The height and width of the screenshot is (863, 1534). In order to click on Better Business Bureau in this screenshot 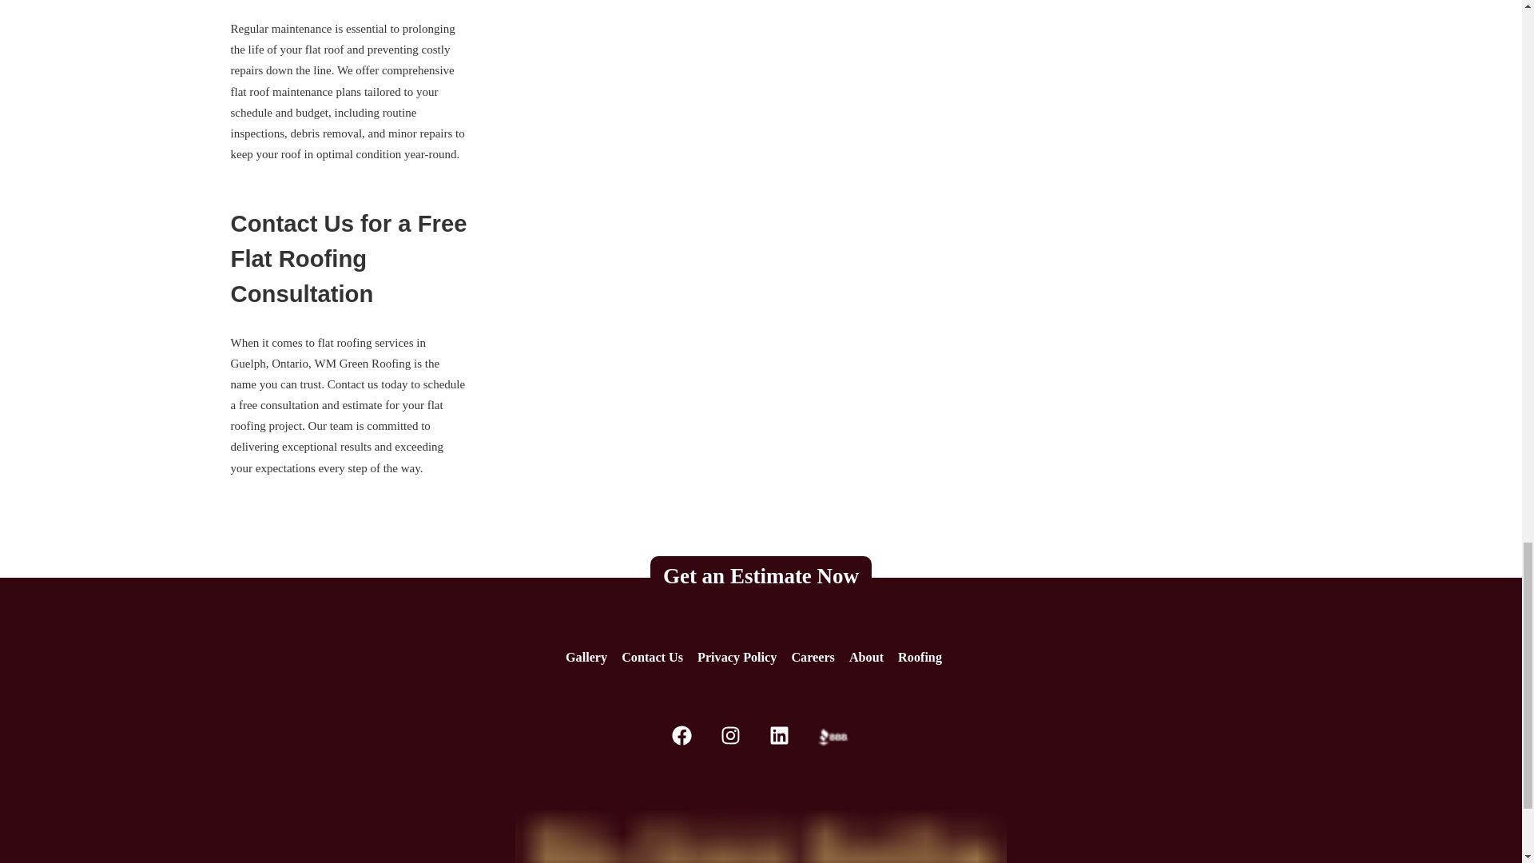, I will do `click(833, 737)`.